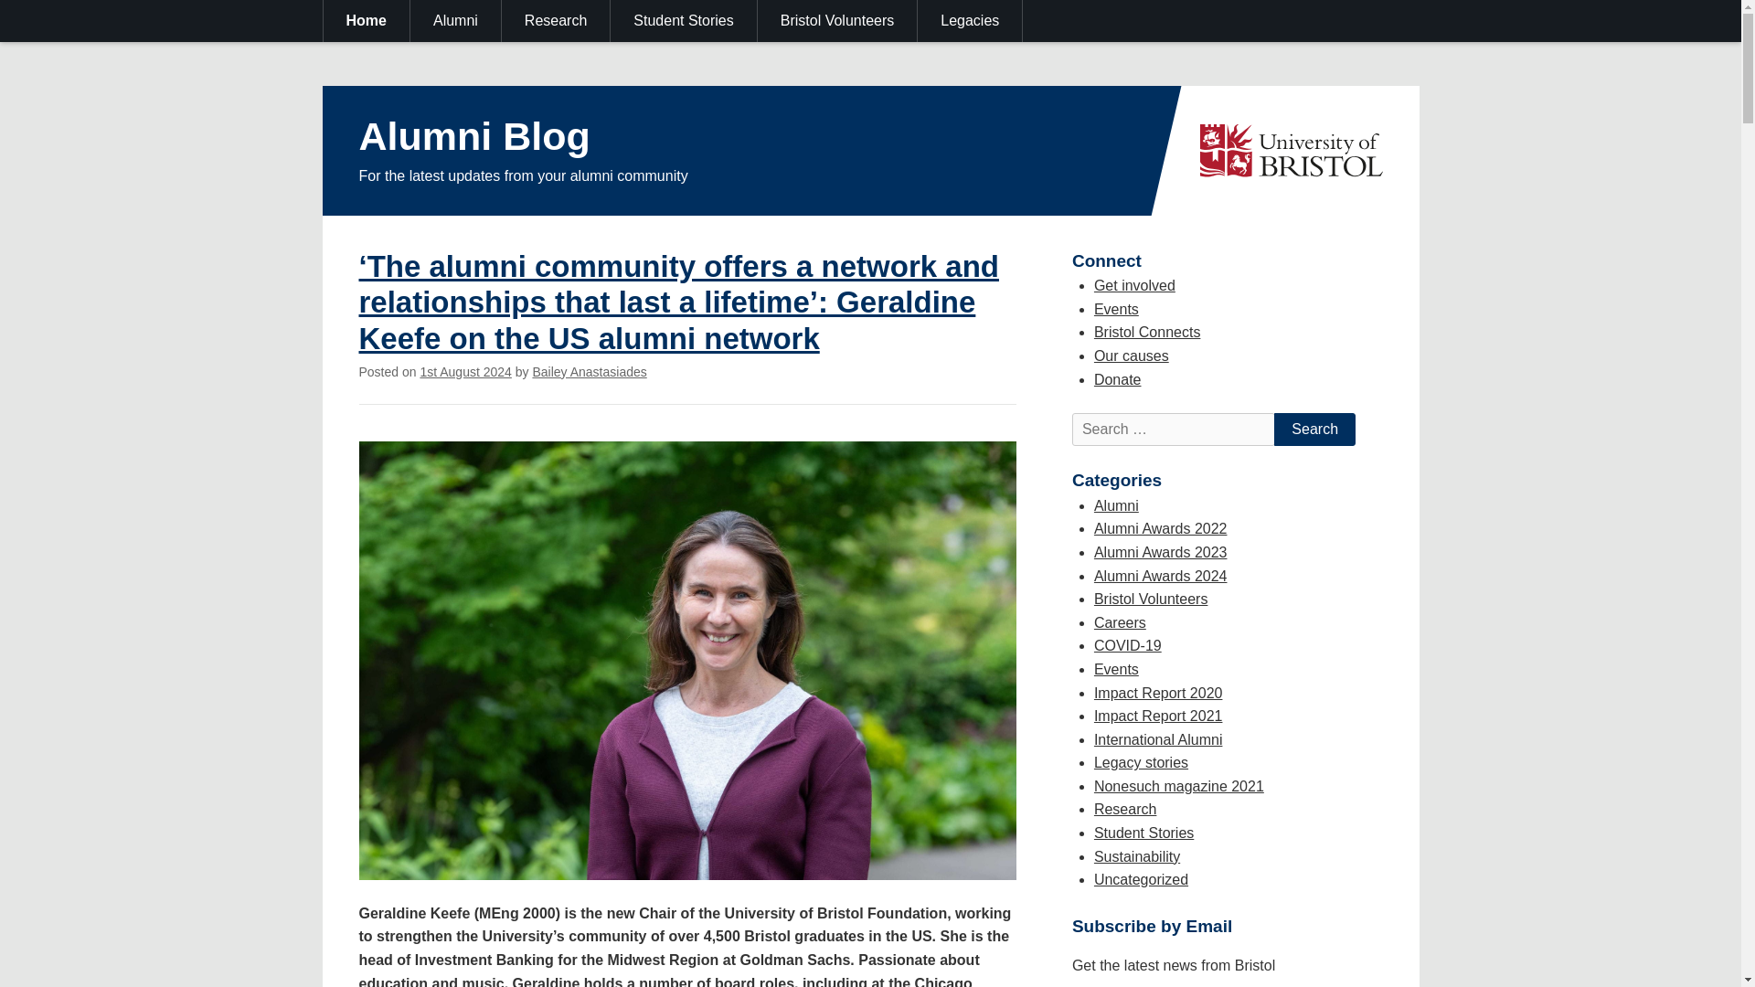 This screenshot has height=987, width=1755. Describe the element at coordinates (684, 21) in the screenshot. I see `Student Stories` at that location.